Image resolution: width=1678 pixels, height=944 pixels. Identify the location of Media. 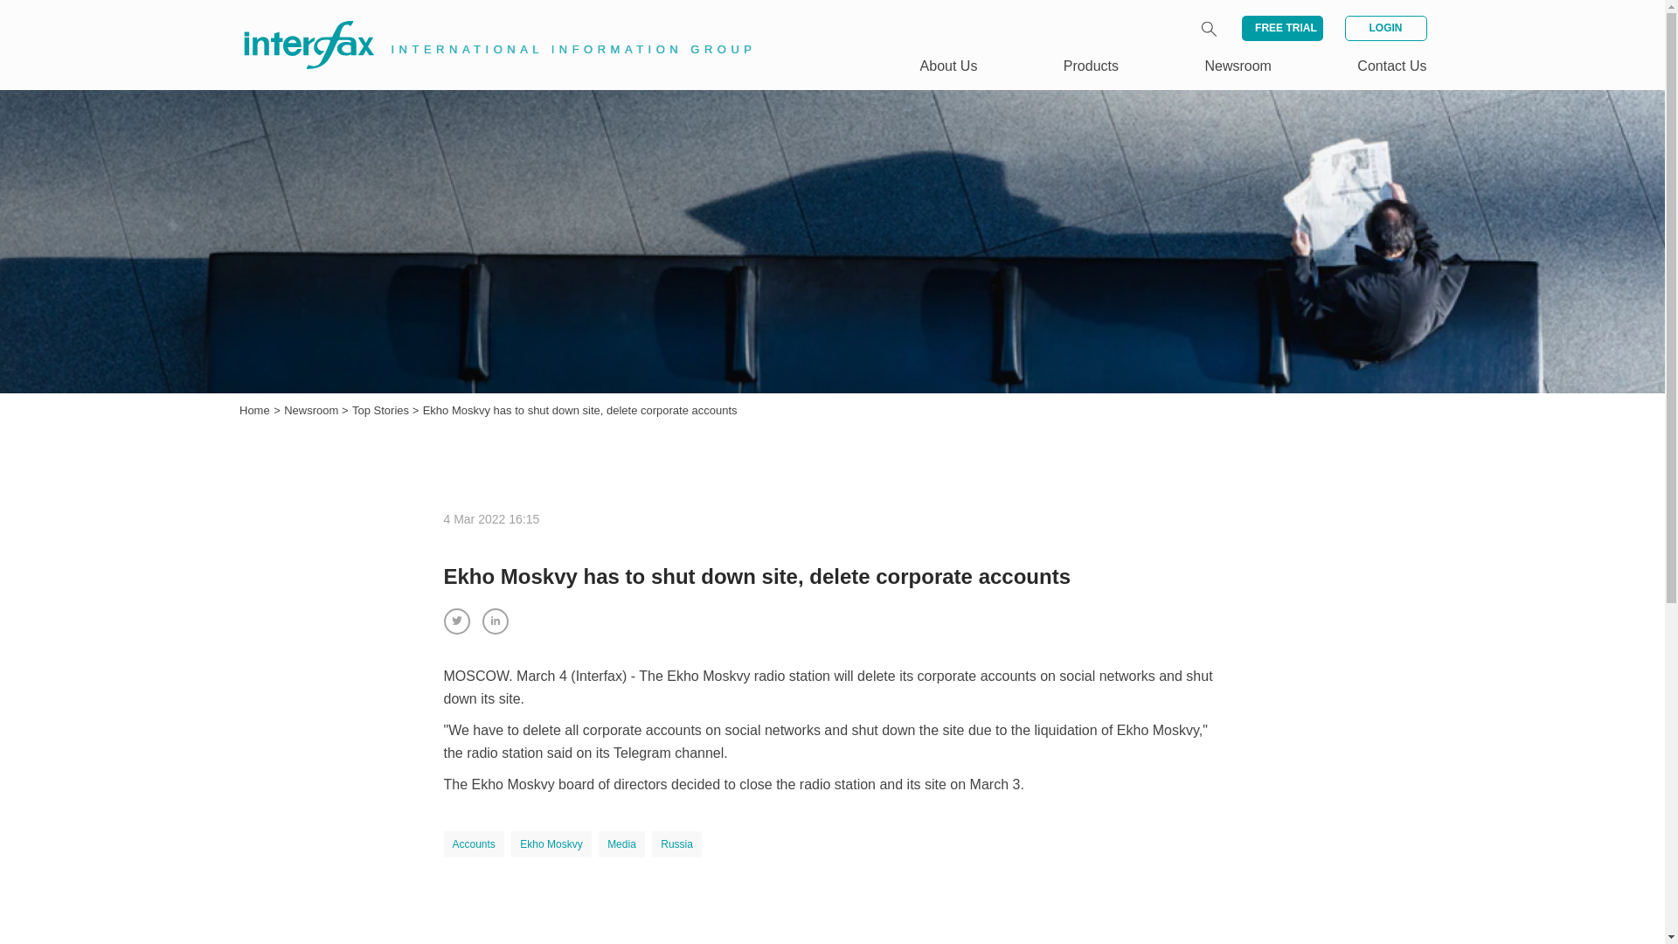
(621, 844).